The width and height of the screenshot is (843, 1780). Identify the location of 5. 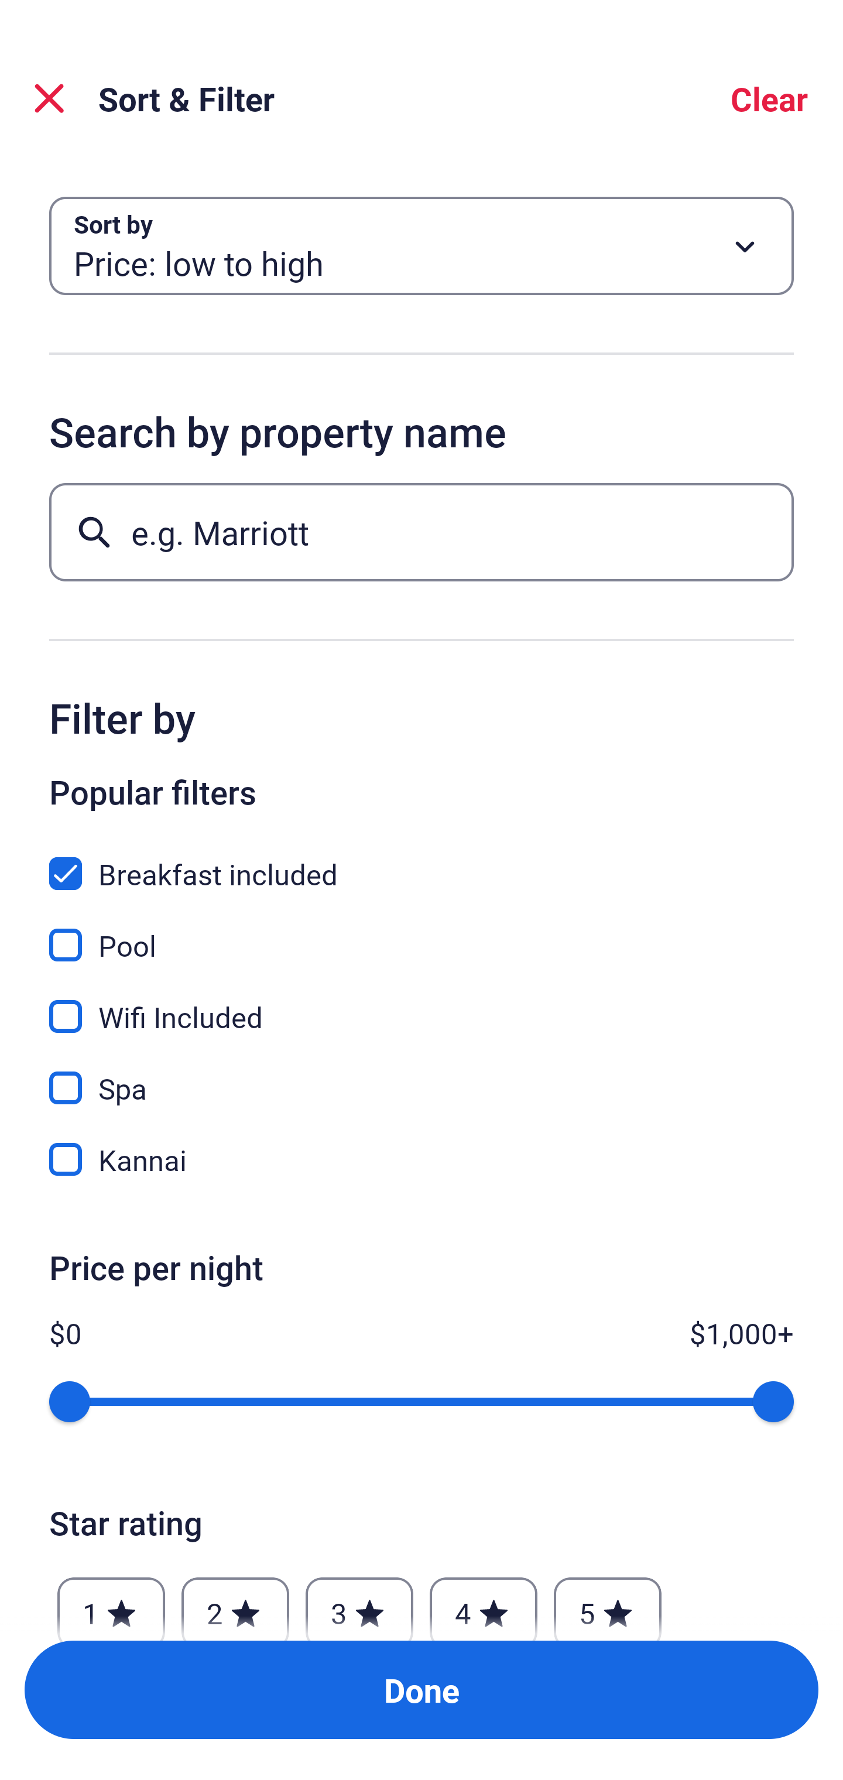
(608, 1603).